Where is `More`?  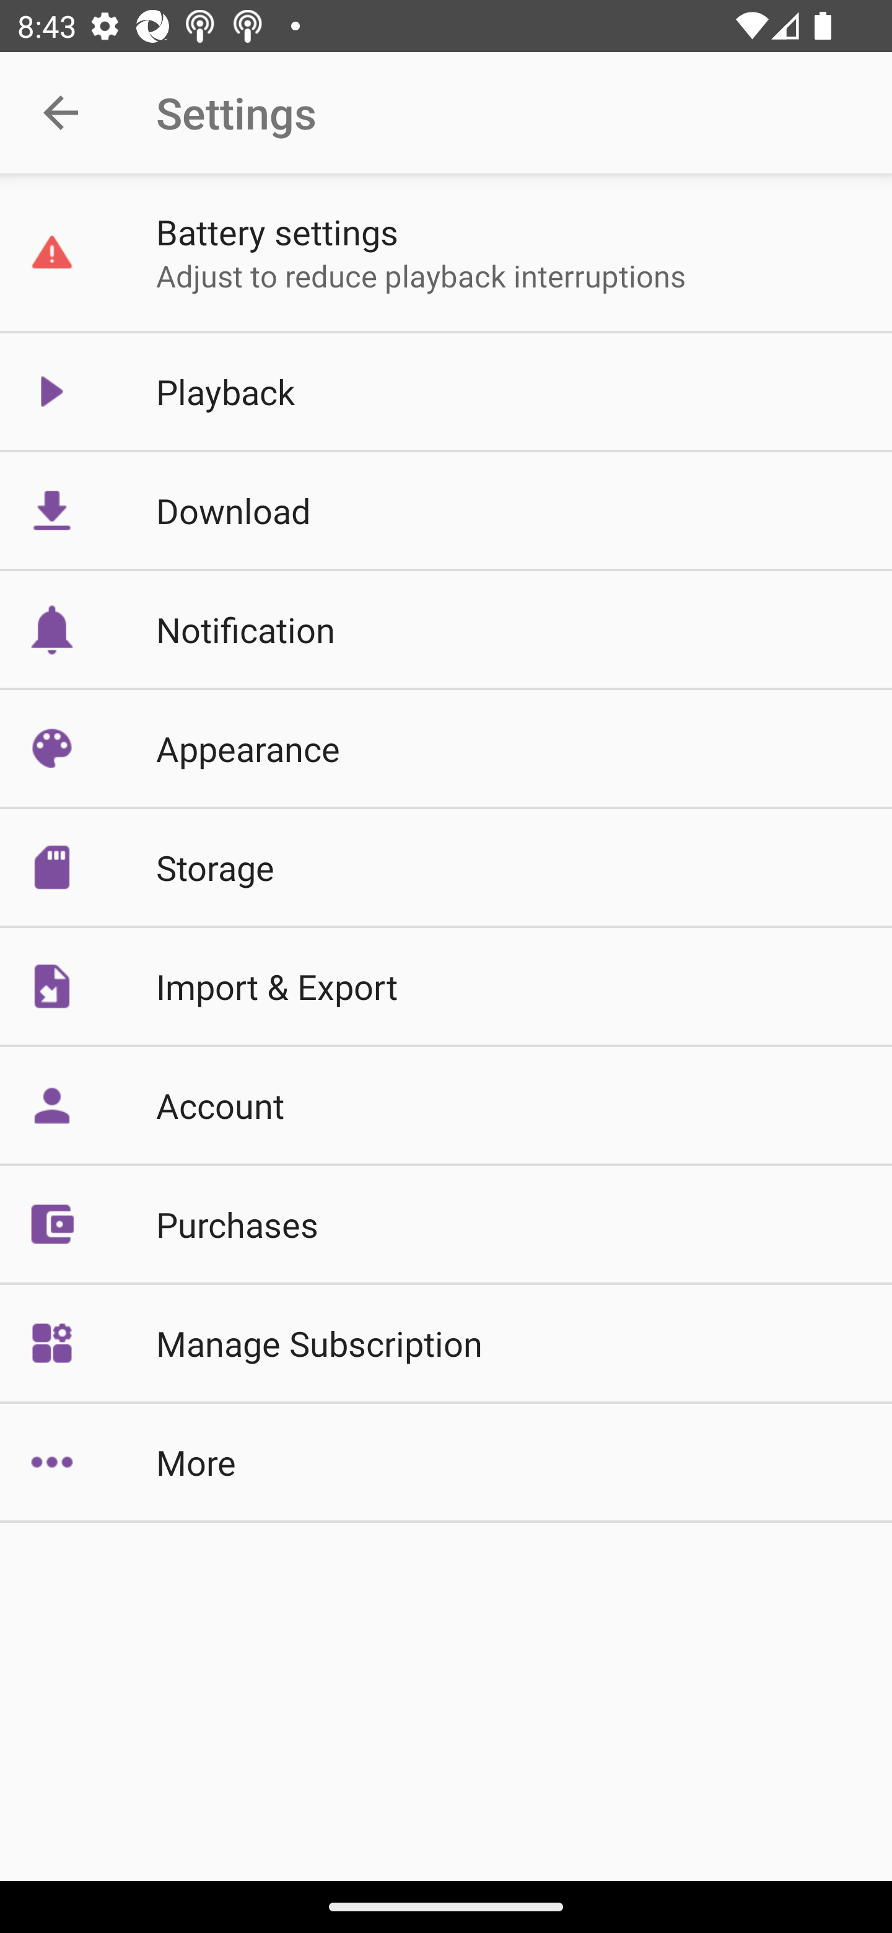 More is located at coordinates (446, 1462).